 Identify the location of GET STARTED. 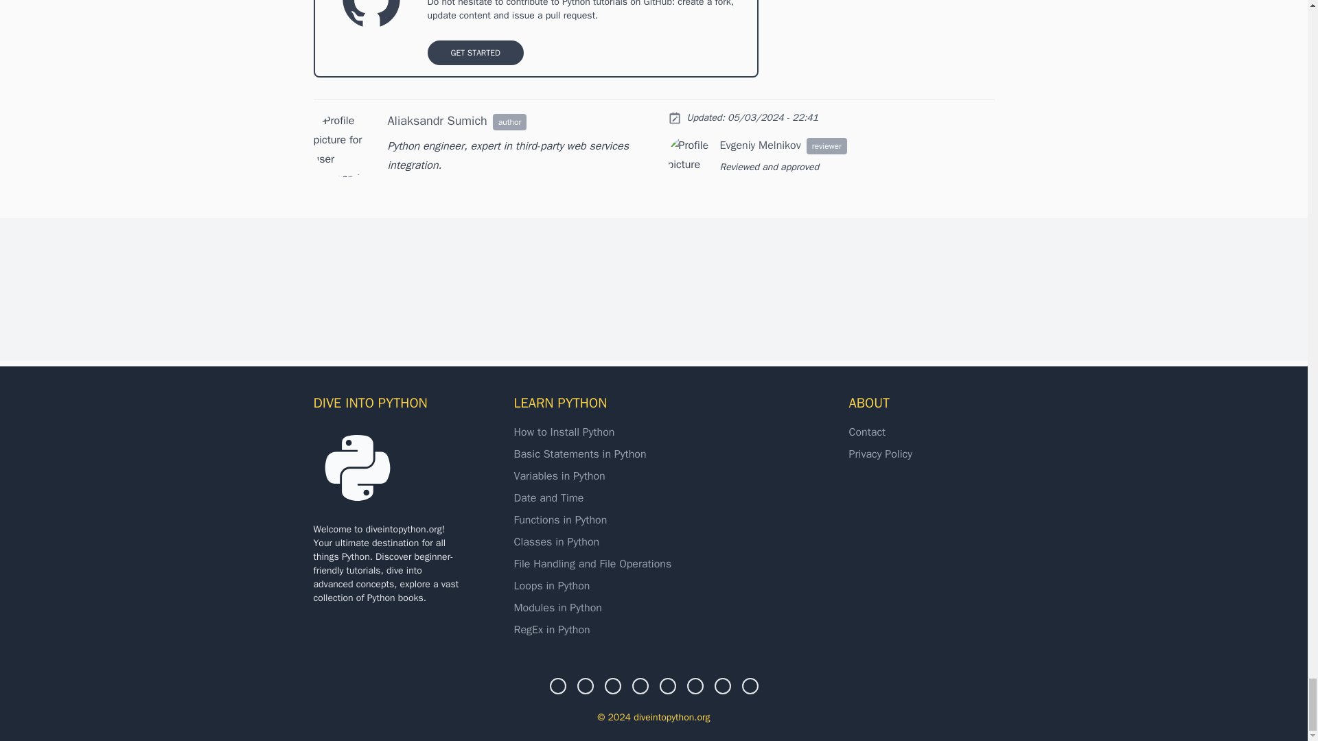
(475, 53).